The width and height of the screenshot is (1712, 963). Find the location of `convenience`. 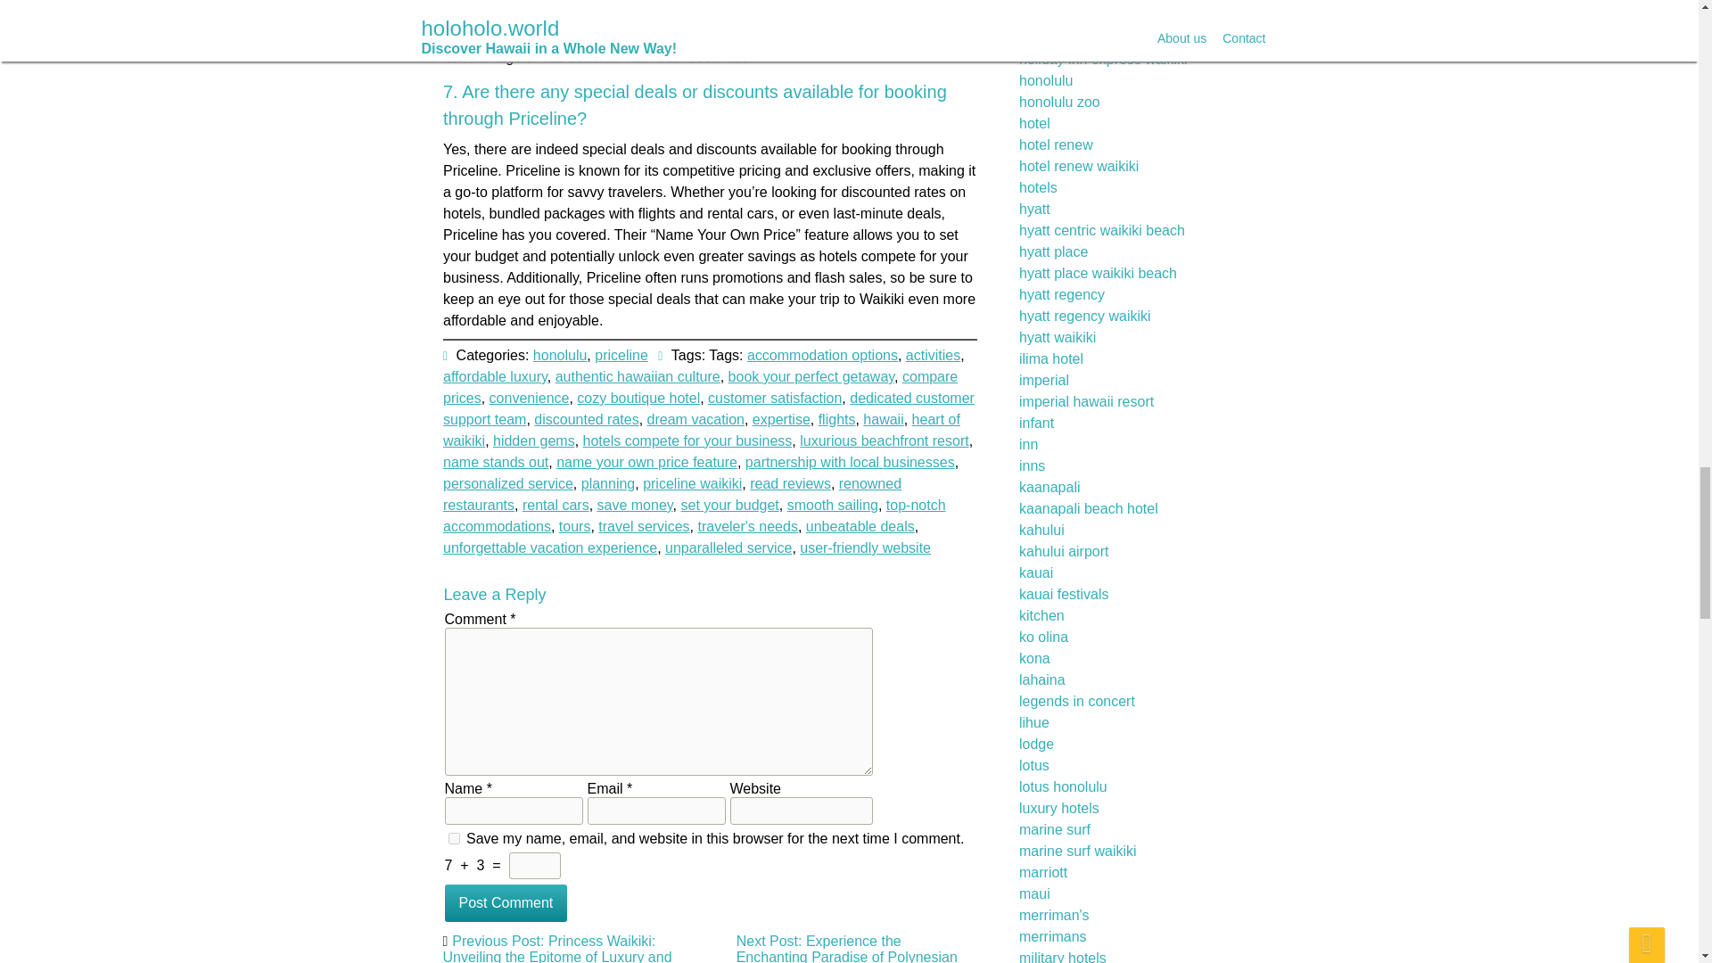

convenience is located at coordinates (548, 263).